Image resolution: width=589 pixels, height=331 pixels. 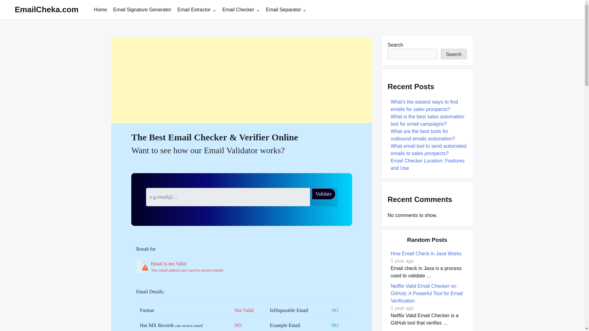 I want to click on What is the best sales automation tool for email campaigns? , so click(x=428, y=120).